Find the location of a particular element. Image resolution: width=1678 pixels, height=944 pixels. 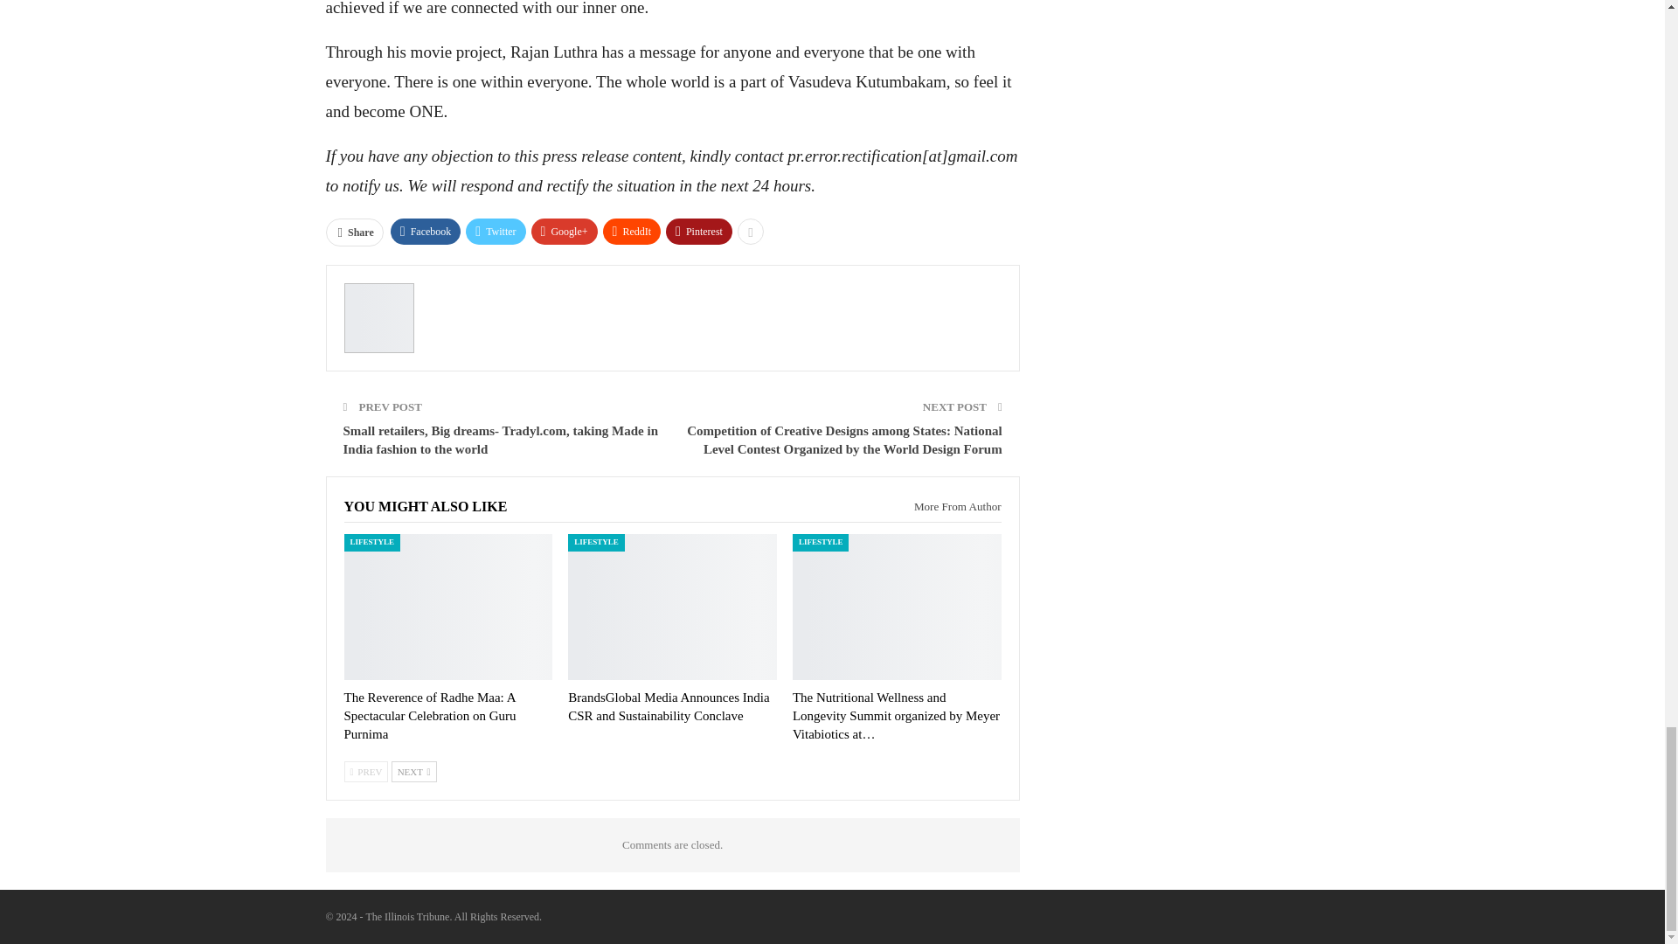

More From Author is located at coordinates (951, 507).